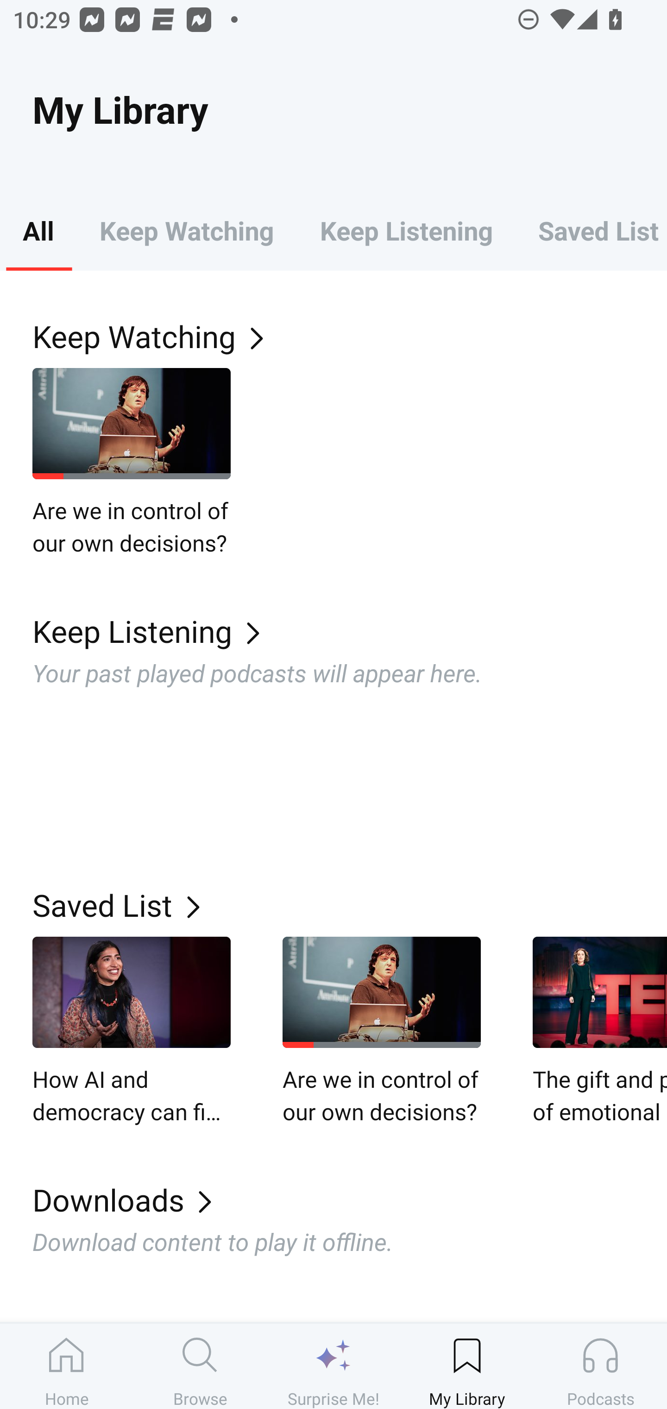 The width and height of the screenshot is (667, 1409). What do you see at coordinates (600, 1032) in the screenshot?
I see `The gift and power of emotional courage` at bounding box center [600, 1032].